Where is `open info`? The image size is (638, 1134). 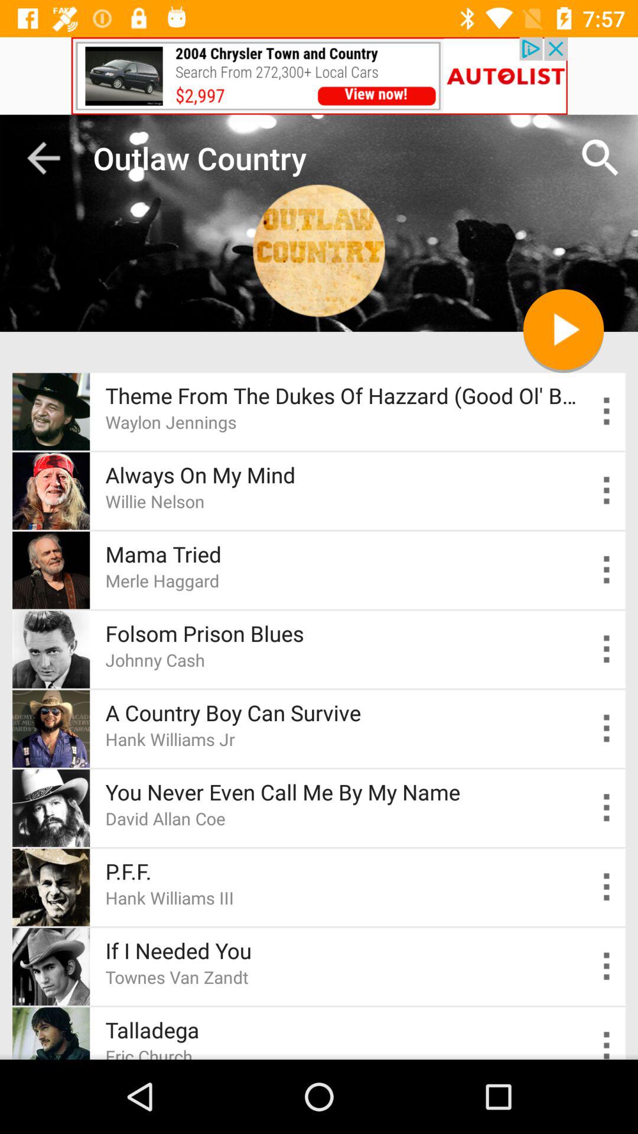
open info is located at coordinates (607, 490).